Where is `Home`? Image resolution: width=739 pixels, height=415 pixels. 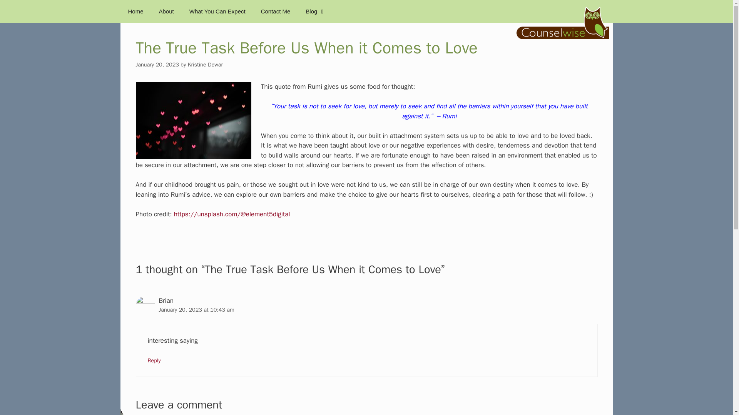 Home is located at coordinates (135, 12).